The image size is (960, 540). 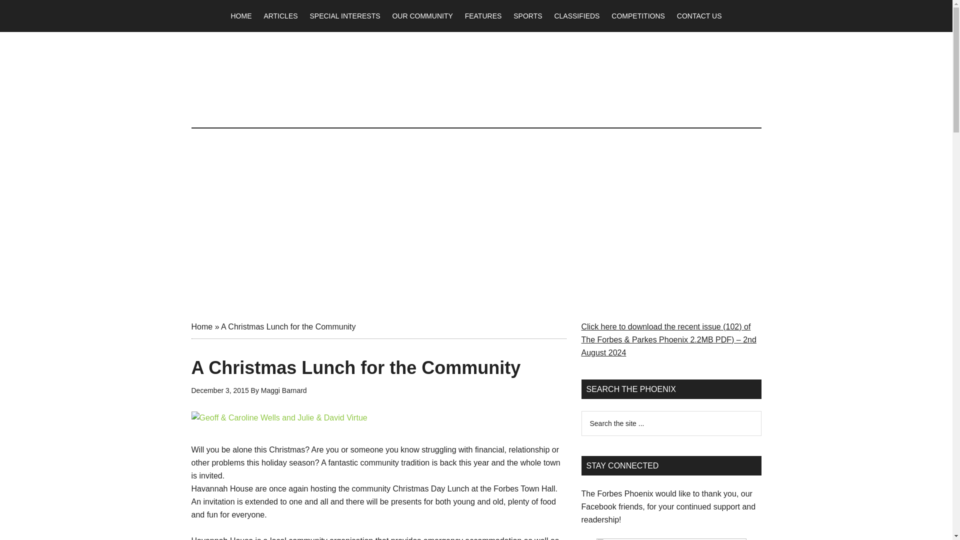 What do you see at coordinates (699, 16) in the screenshot?
I see `CONTACT US` at bounding box center [699, 16].